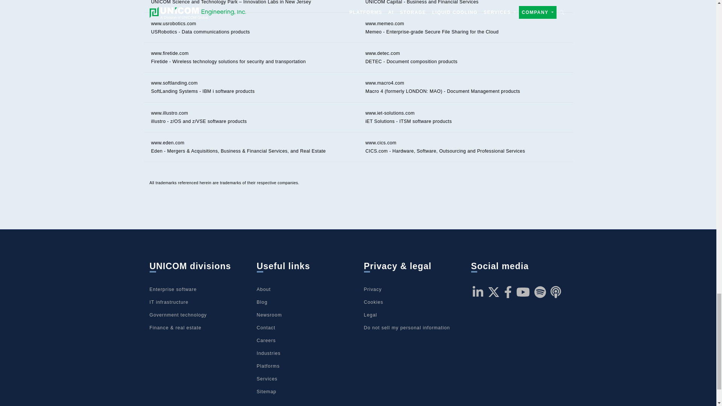 The image size is (722, 406). What do you see at coordinates (174, 24) in the screenshot?
I see `www.usrobotics.com` at bounding box center [174, 24].